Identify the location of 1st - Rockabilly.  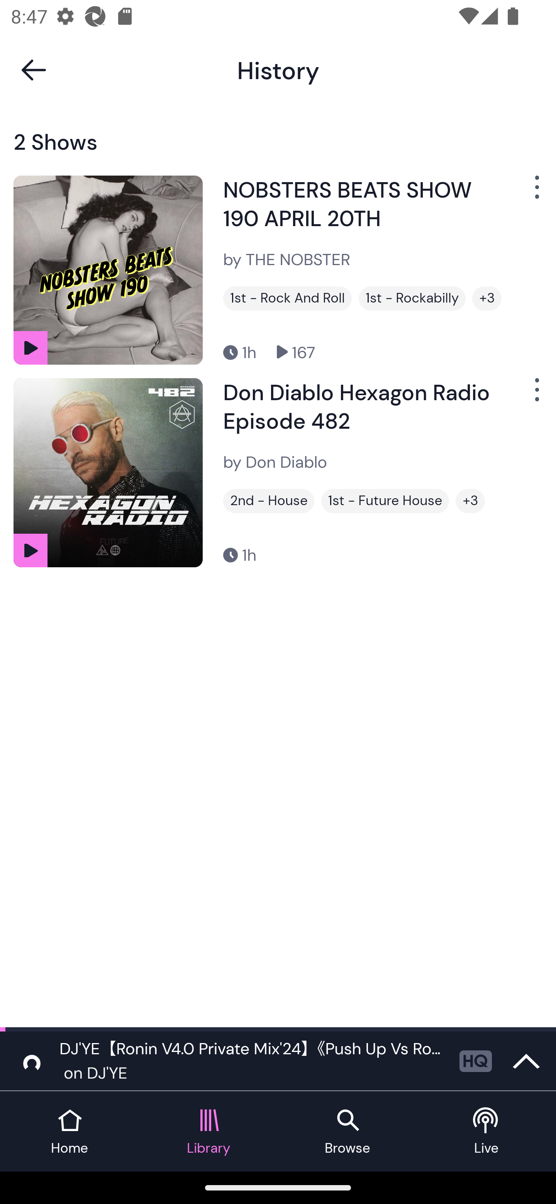
(412, 298).